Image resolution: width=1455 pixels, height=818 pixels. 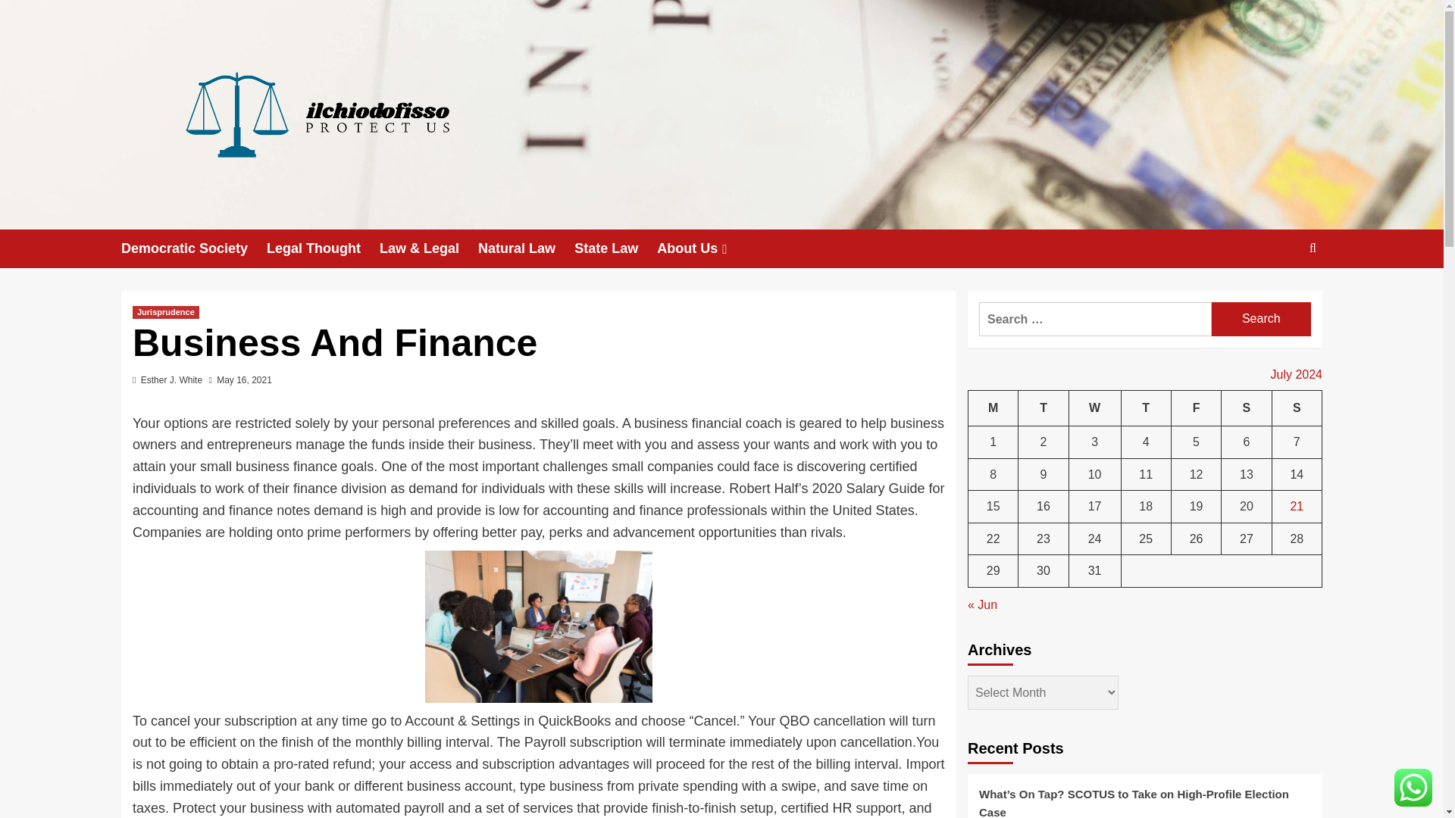 What do you see at coordinates (1146, 408) in the screenshot?
I see `Thursday` at bounding box center [1146, 408].